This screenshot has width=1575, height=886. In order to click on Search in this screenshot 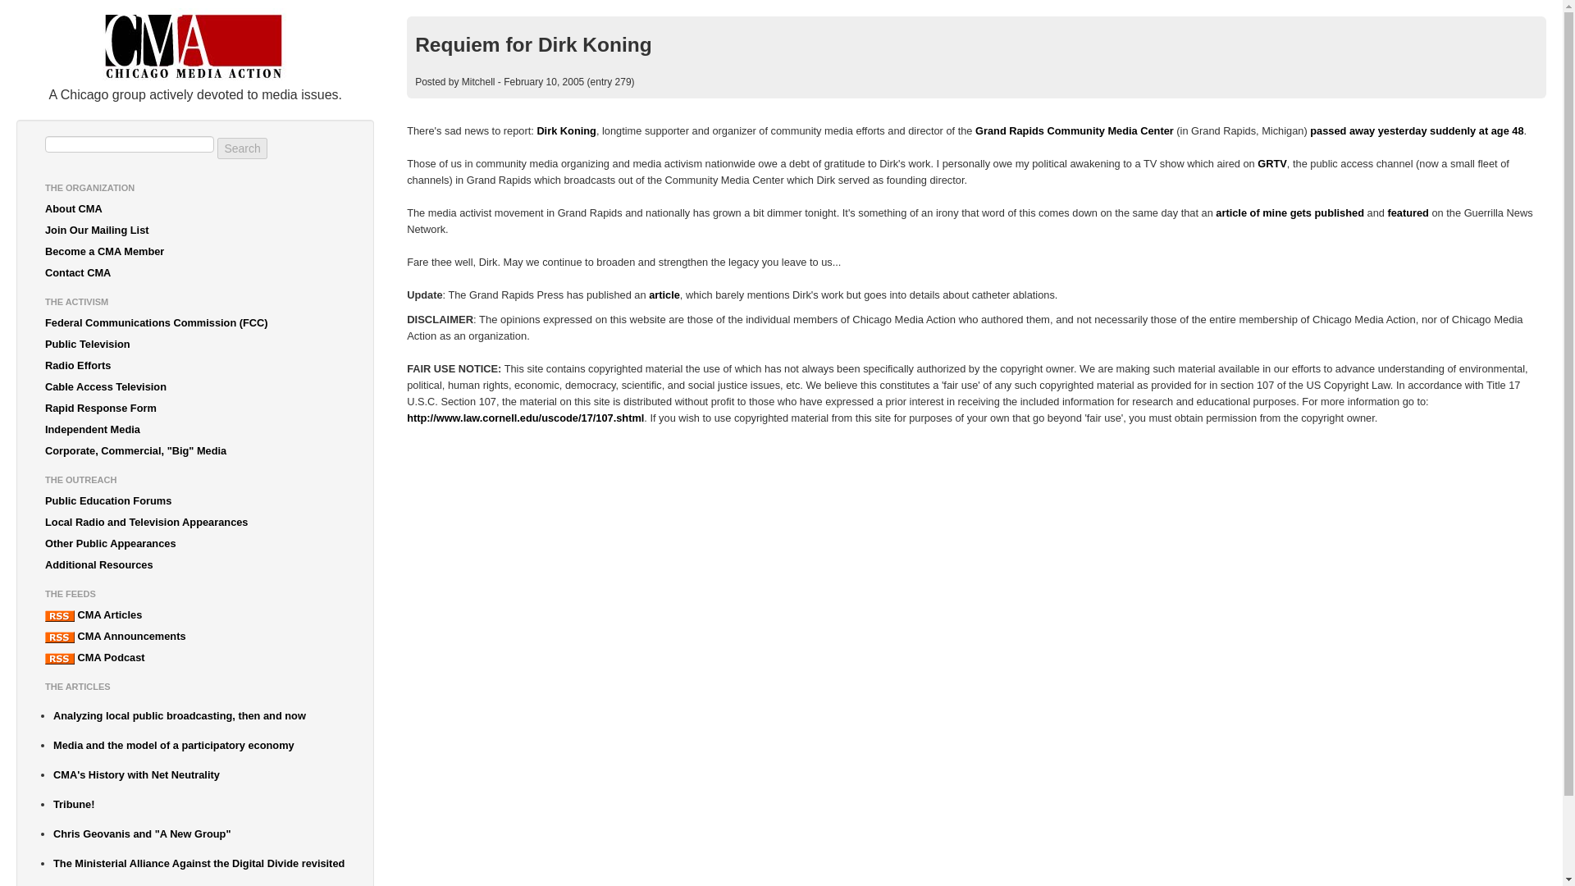, I will do `click(241, 148)`.